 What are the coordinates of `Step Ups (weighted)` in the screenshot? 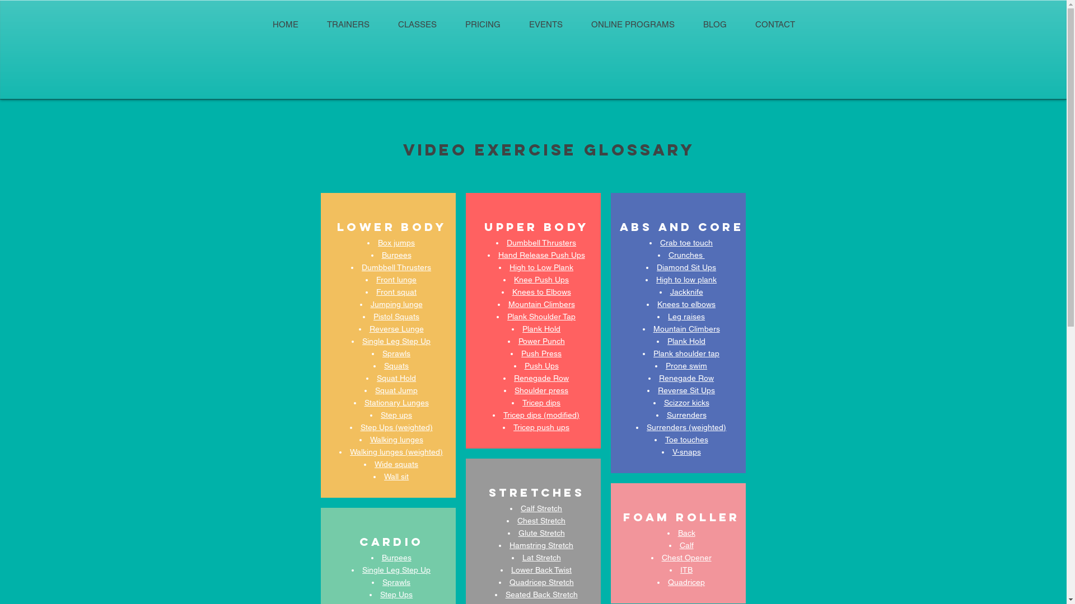 It's located at (396, 427).